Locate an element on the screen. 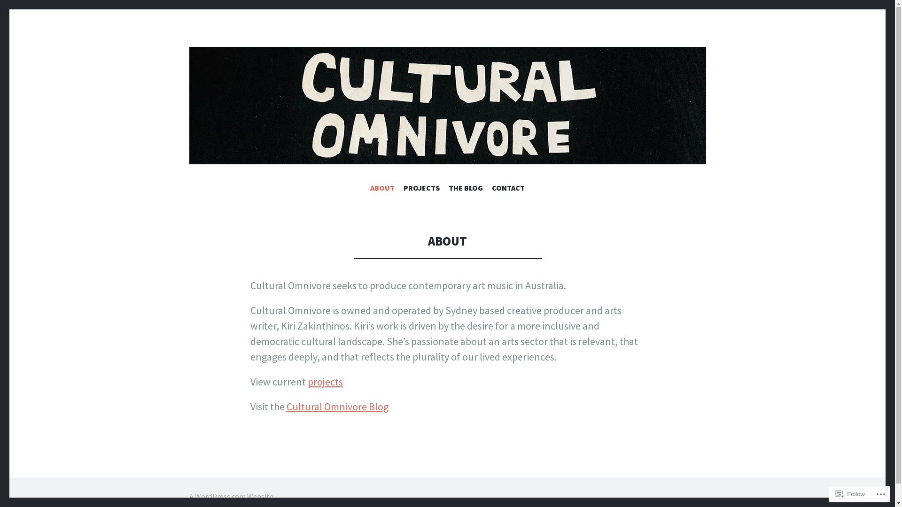  ABOUT is located at coordinates (382, 190).